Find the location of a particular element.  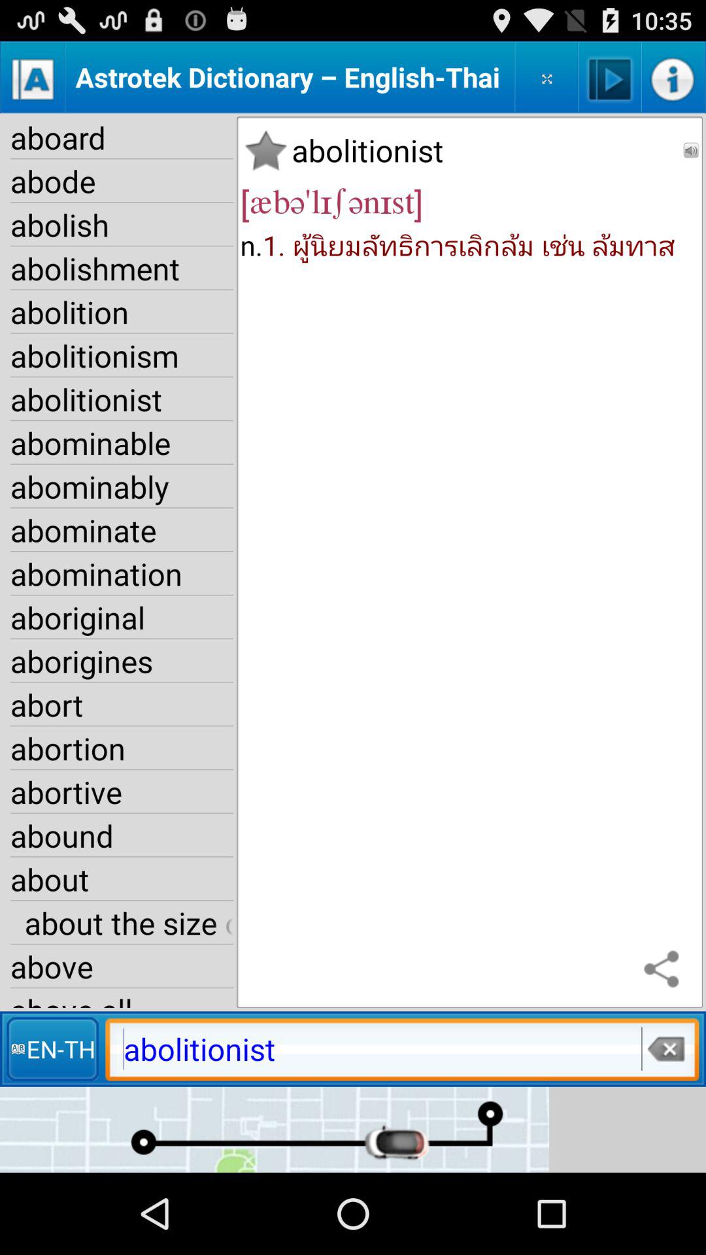

song playmusic is located at coordinates (609, 77).